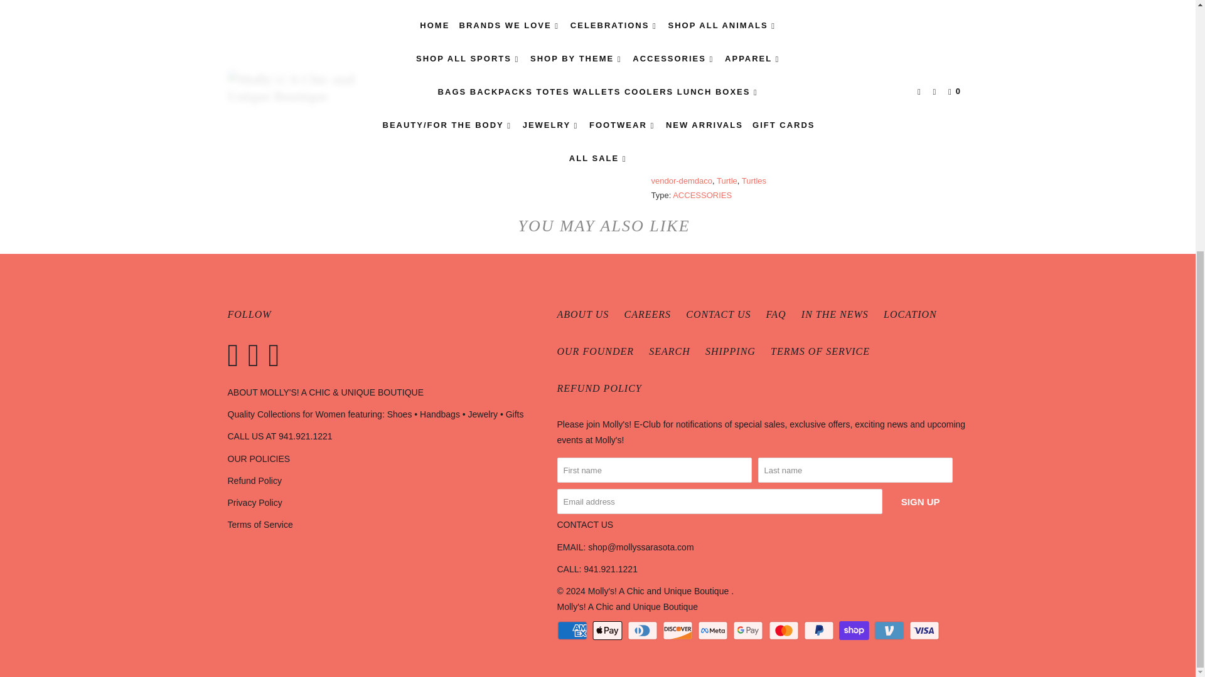 The width and height of the screenshot is (1205, 677). I want to click on PayPal, so click(820, 631).